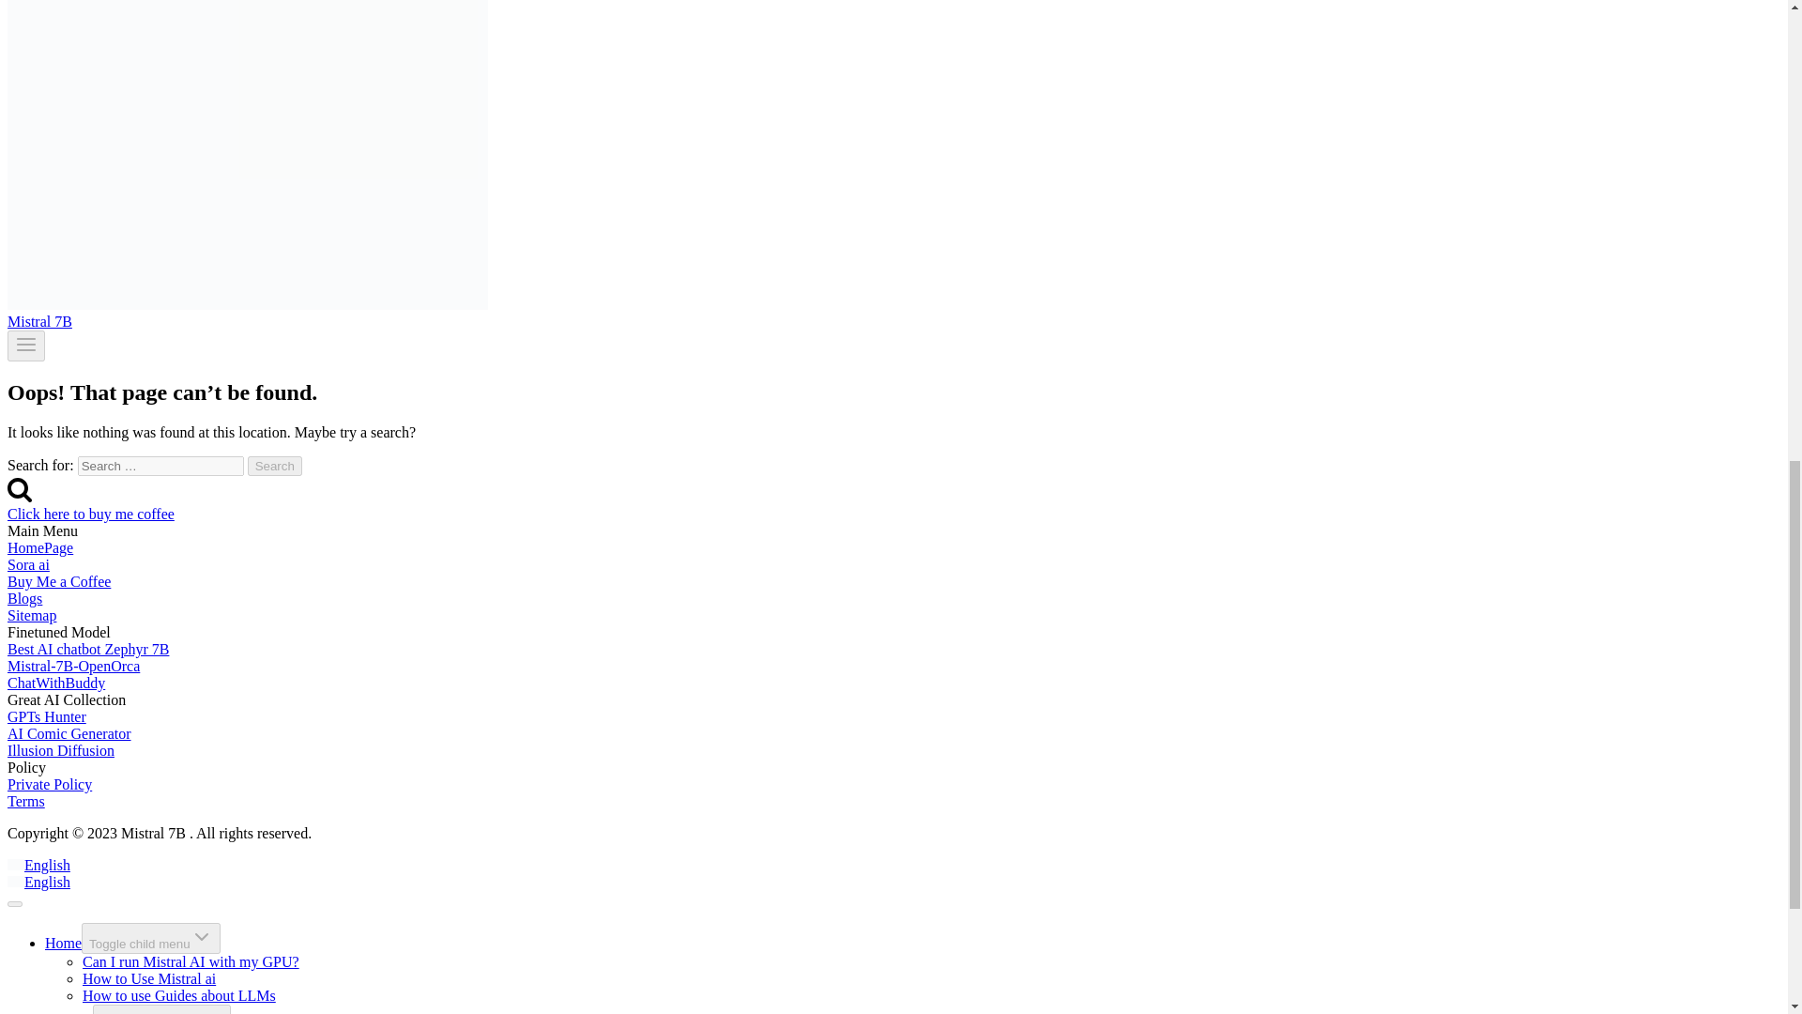  What do you see at coordinates (201, 937) in the screenshot?
I see `Expand` at bounding box center [201, 937].